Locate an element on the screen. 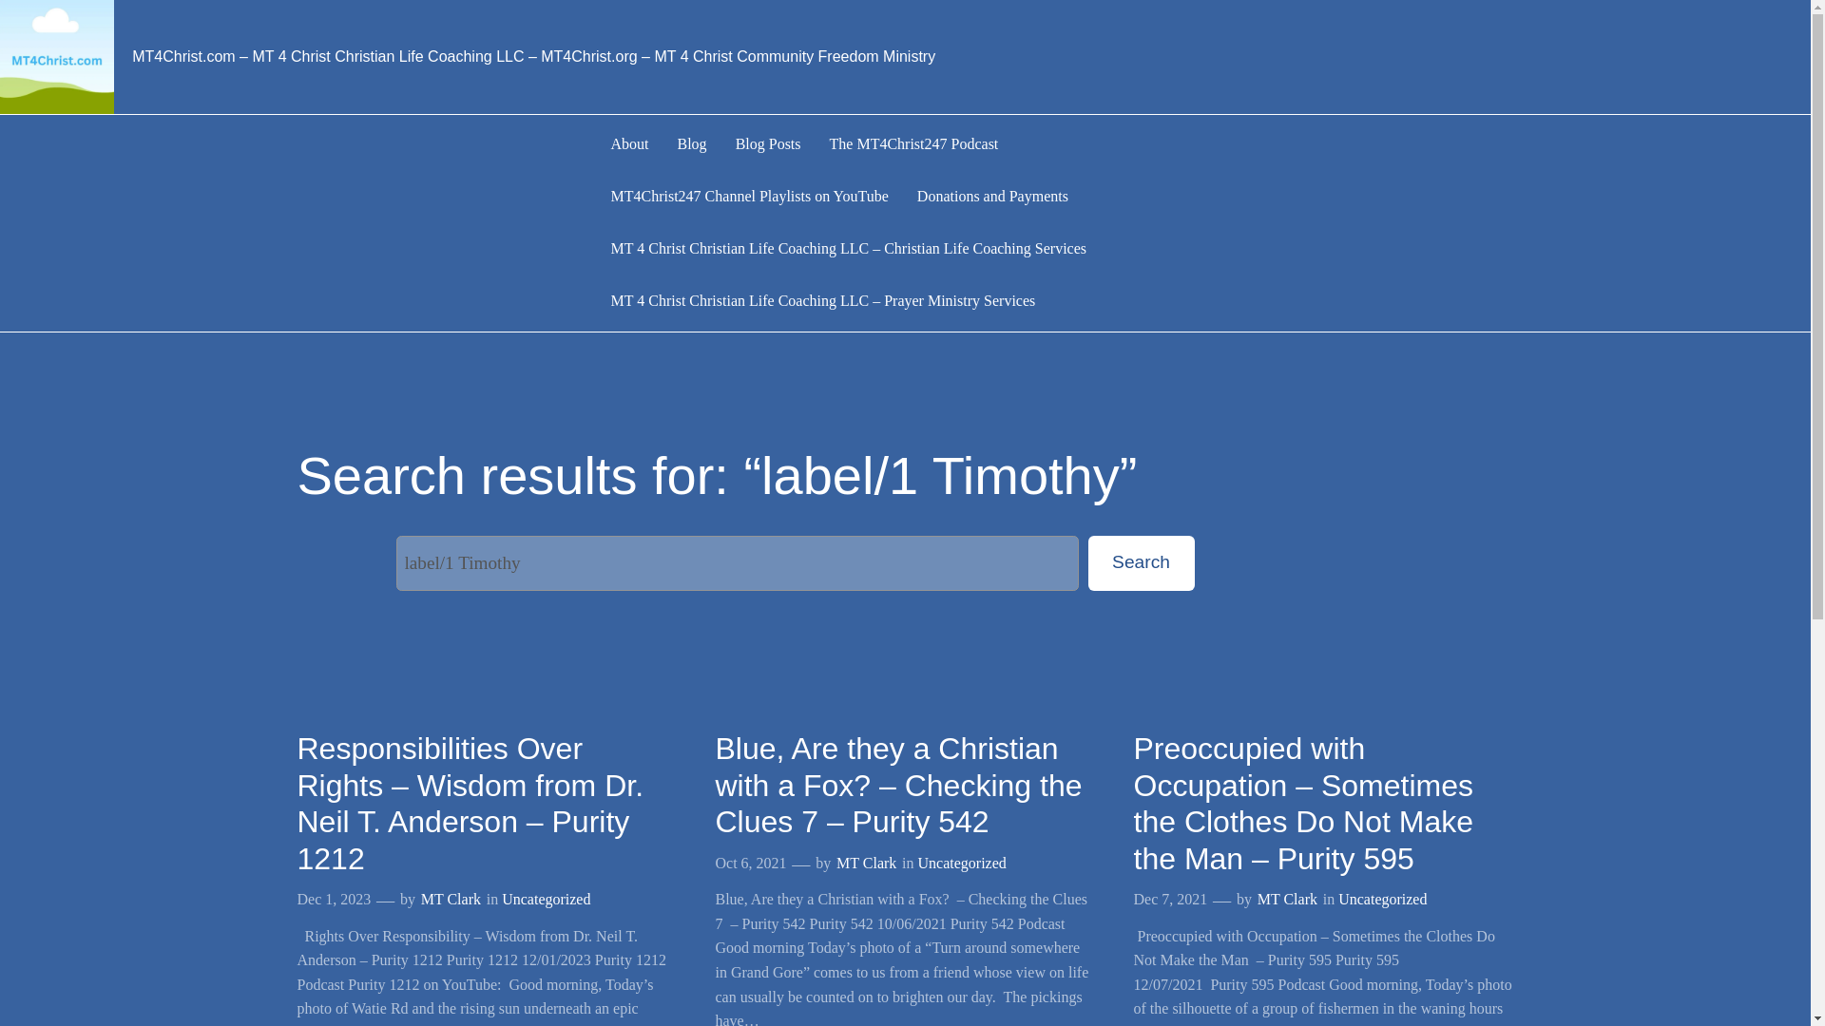  Dec 7, 2021 is located at coordinates (1169, 899).